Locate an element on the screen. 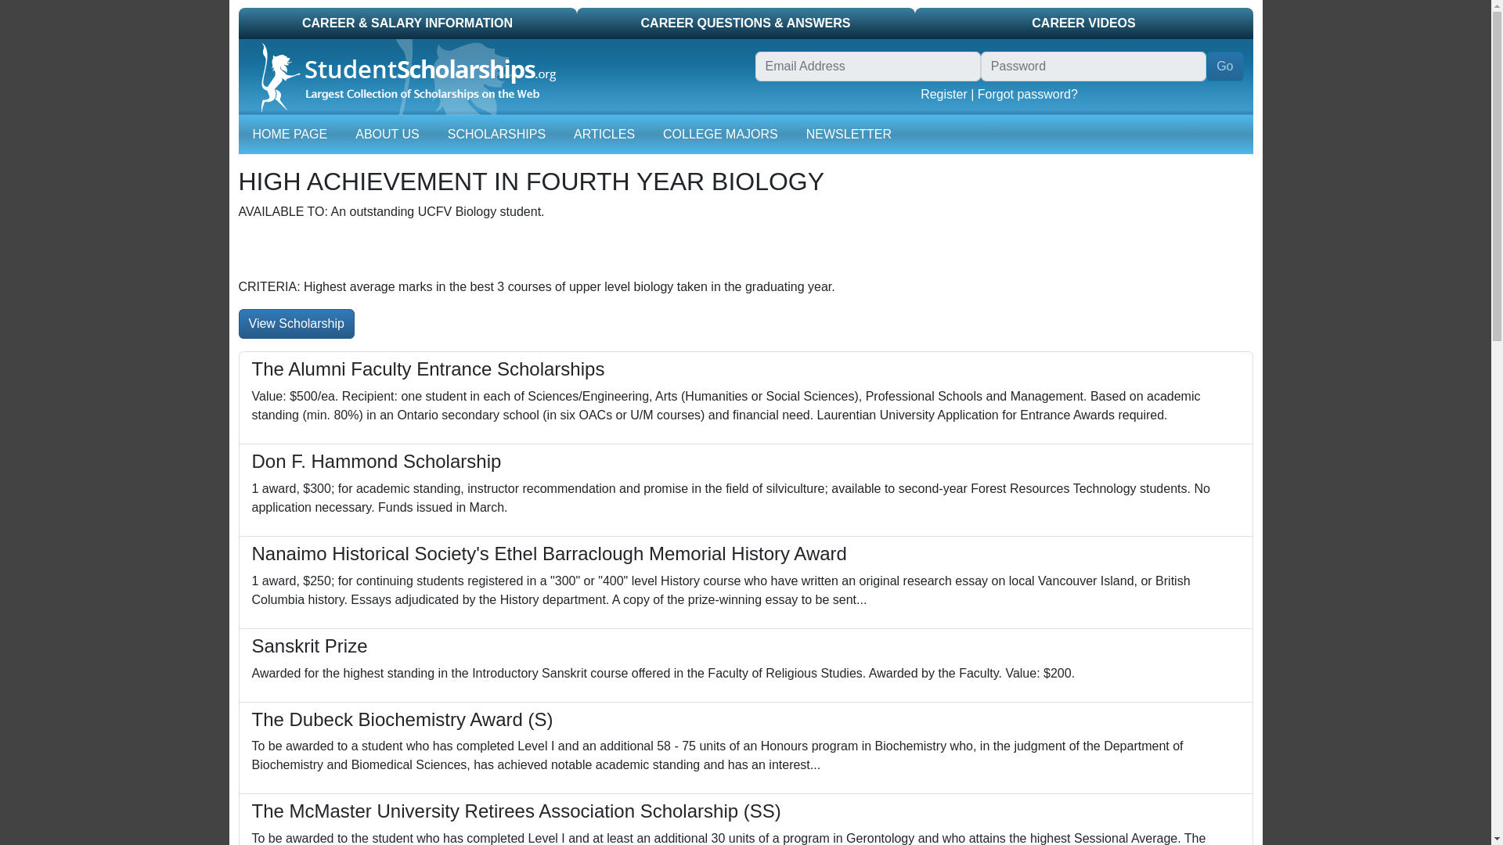 This screenshot has width=1503, height=845. Register is located at coordinates (944, 94).